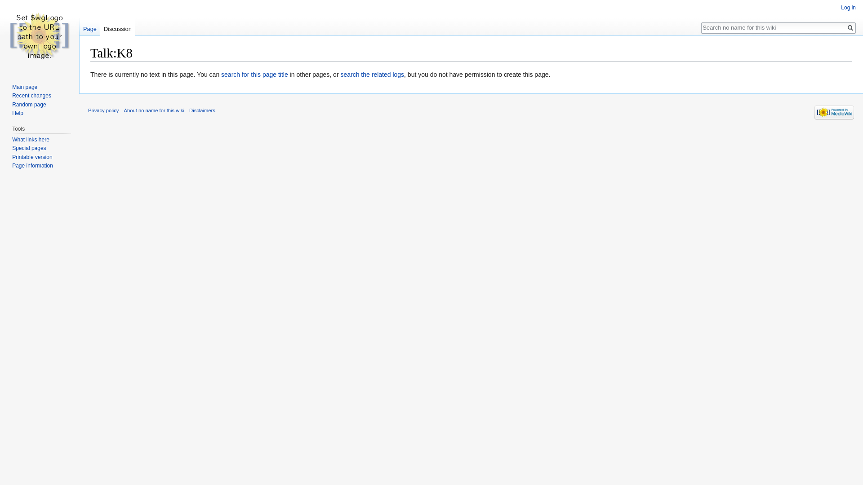 The image size is (863, 485). What do you see at coordinates (18, 113) in the screenshot?
I see `Help` at bounding box center [18, 113].